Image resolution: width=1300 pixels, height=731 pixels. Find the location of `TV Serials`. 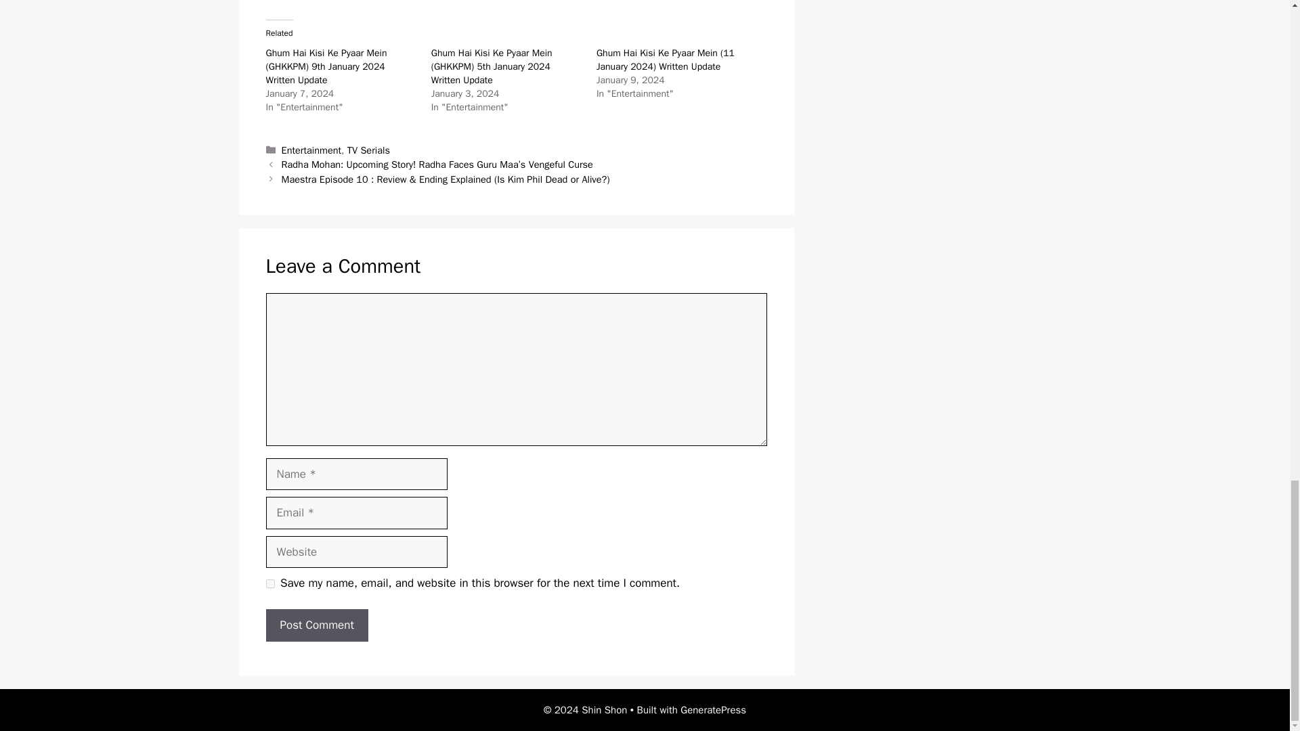

TV Serials is located at coordinates (368, 150).